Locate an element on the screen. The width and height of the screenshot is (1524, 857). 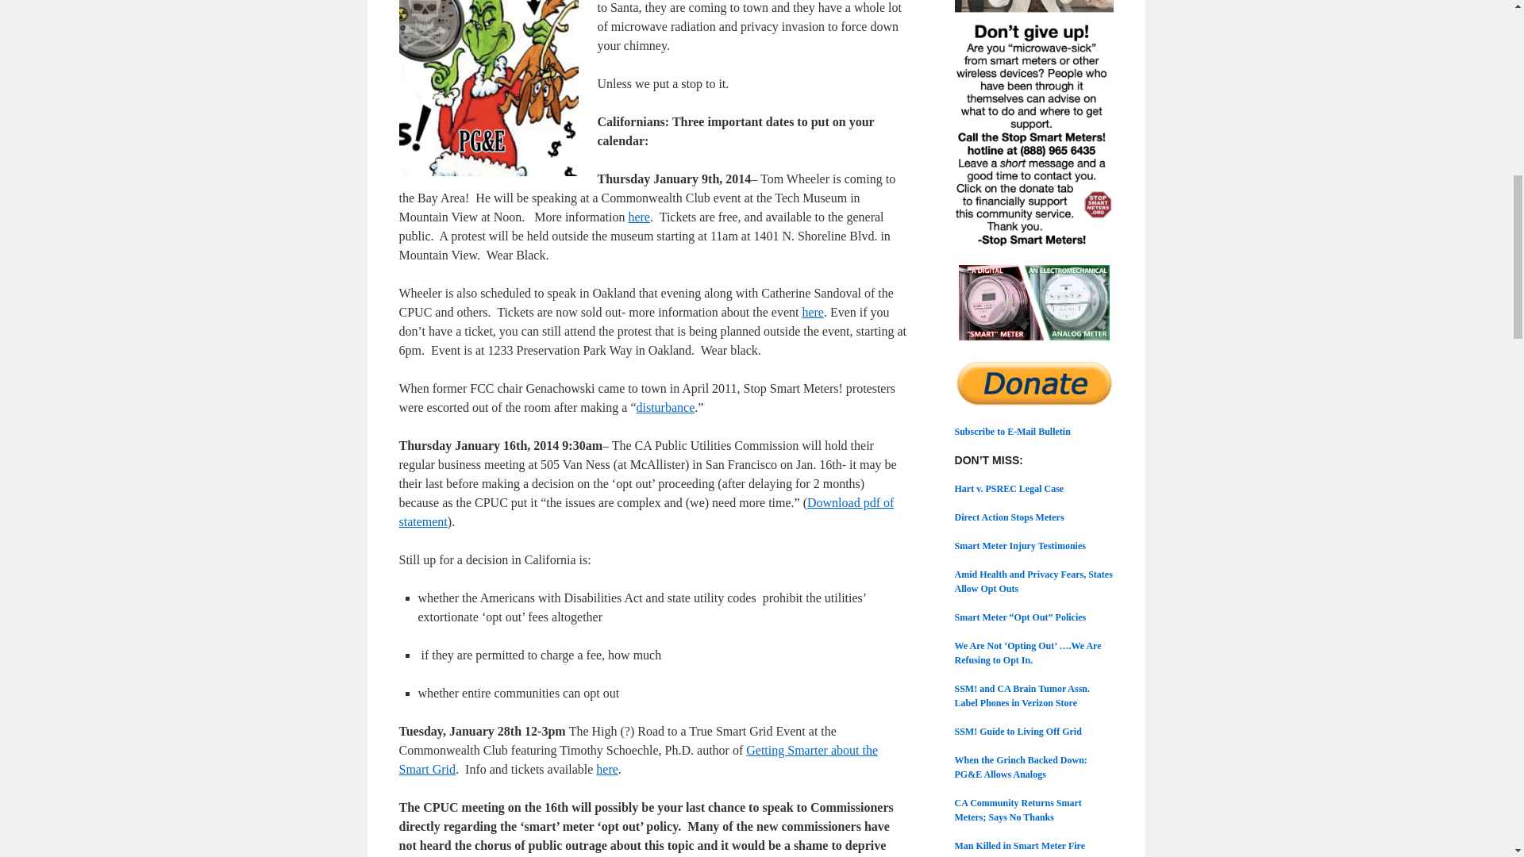
disturbance is located at coordinates (665, 407).